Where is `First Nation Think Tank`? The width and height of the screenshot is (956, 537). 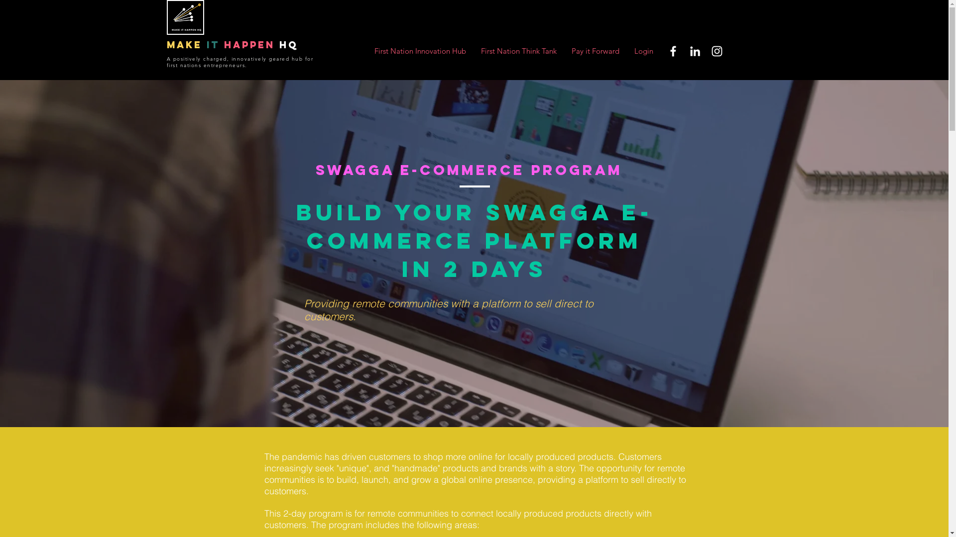
First Nation Think Tank is located at coordinates (518, 51).